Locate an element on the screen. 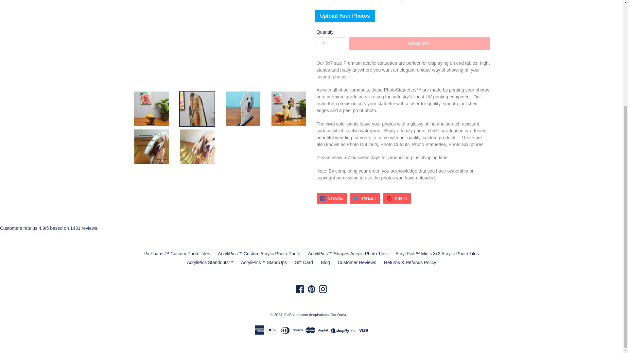 The height and width of the screenshot is (353, 628). Share on Facebook is located at coordinates (332, 198).